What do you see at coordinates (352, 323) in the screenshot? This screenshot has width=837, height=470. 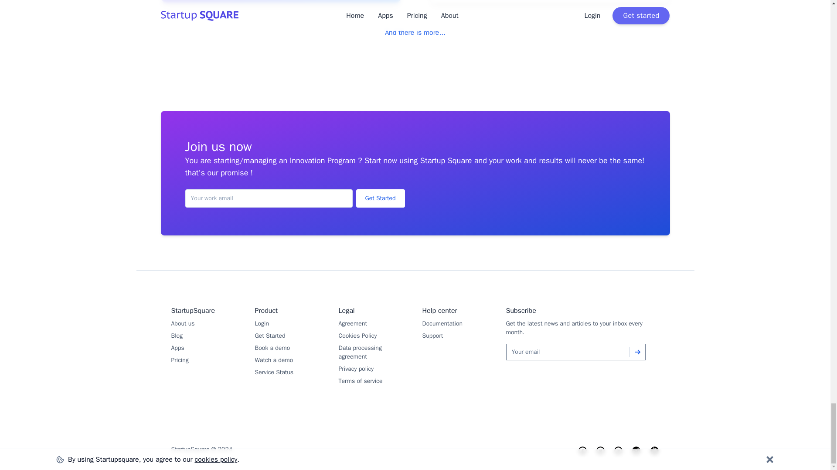 I see `Agreement` at bounding box center [352, 323].